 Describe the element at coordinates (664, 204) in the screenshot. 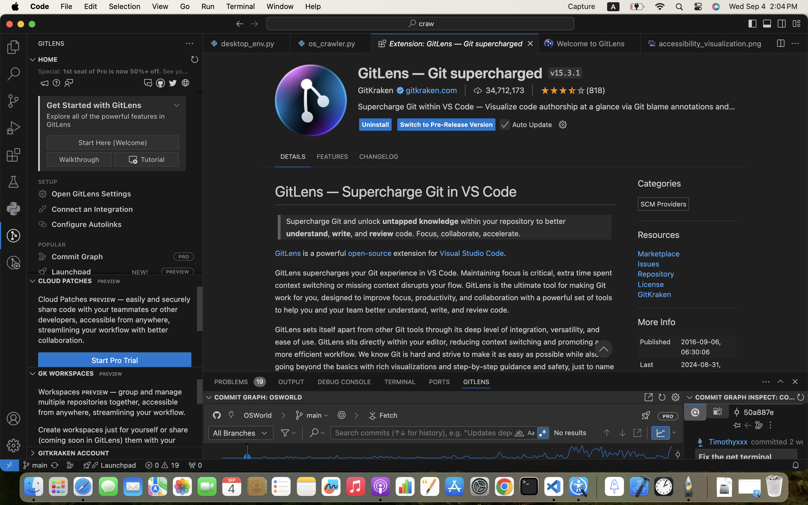

I see `SCM Providers` at that location.